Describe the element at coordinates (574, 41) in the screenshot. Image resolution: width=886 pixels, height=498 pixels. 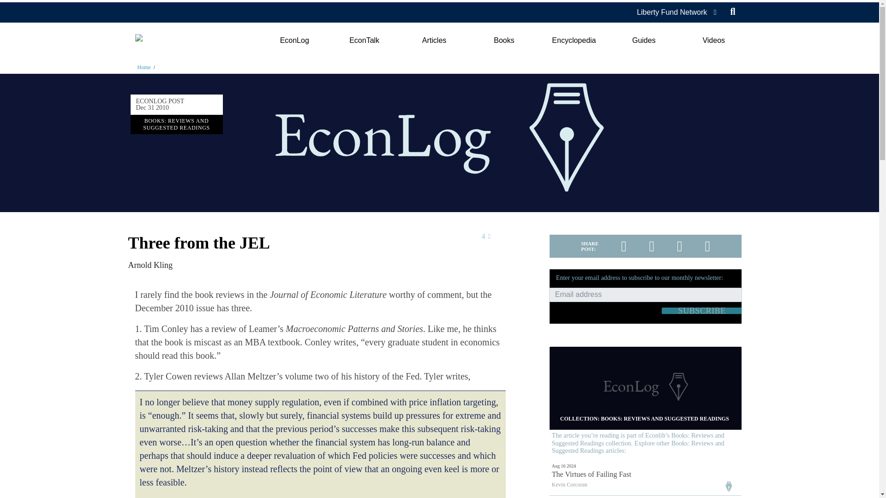
I see `Encyclopedia` at that location.